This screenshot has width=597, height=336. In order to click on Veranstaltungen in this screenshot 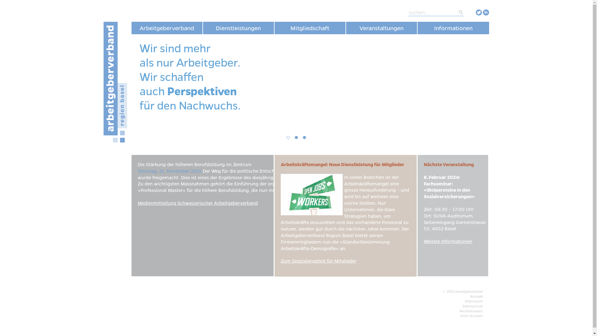, I will do `click(381, 28)`.